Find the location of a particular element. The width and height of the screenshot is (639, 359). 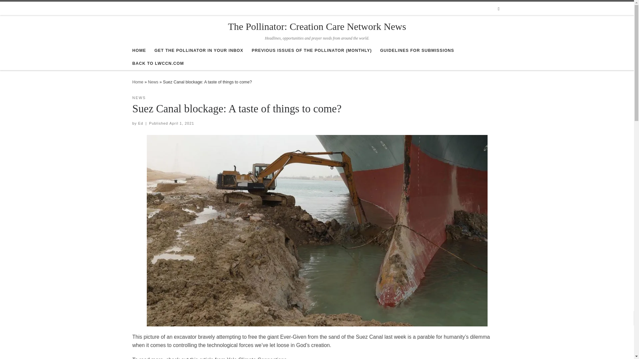

View all posts in News is located at coordinates (139, 98).